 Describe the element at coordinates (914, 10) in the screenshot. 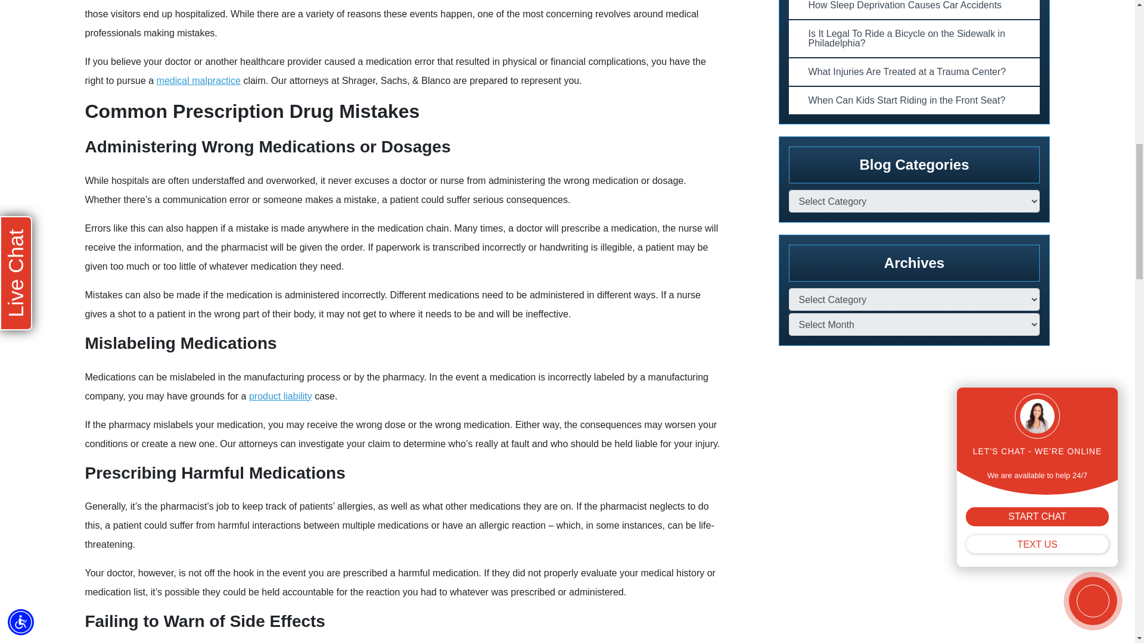

I see `How Sleep Deprivation Causes Car Accidents` at that location.